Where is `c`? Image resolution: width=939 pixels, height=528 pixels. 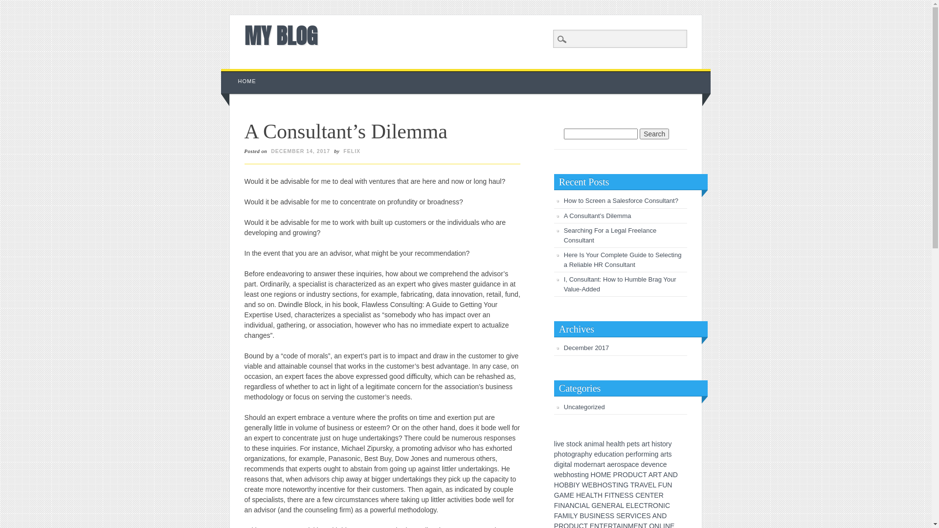
c is located at coordinates (607, 454).